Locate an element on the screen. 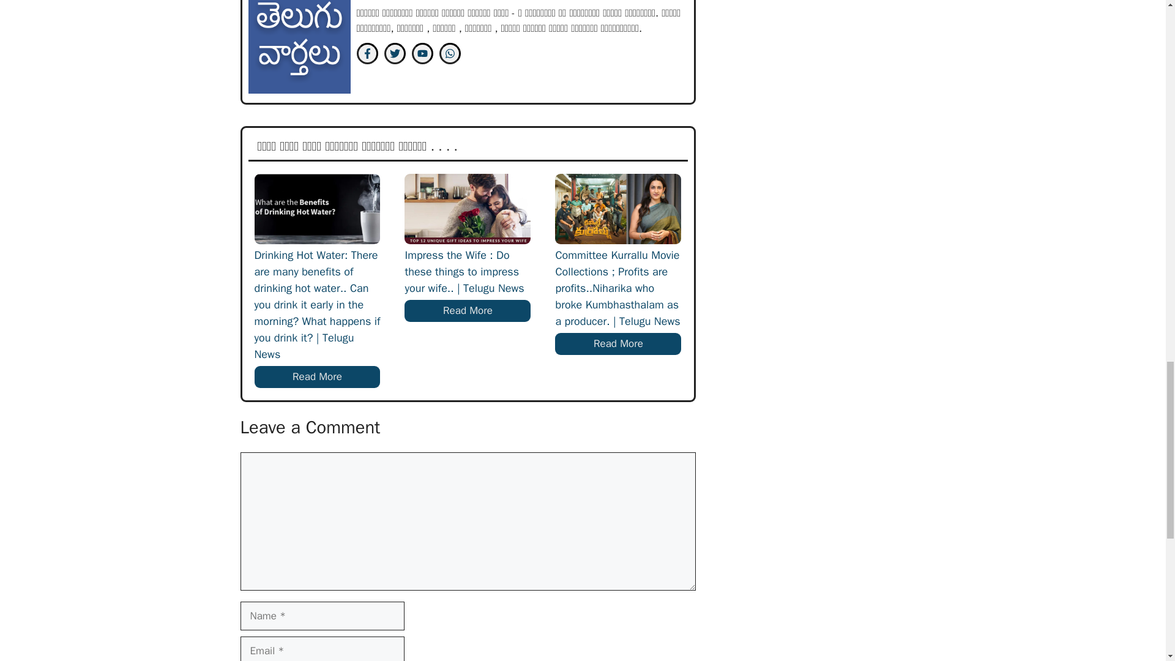 This screenshot has height=661, width=1175. Read More is located at coordinates (468, 311).